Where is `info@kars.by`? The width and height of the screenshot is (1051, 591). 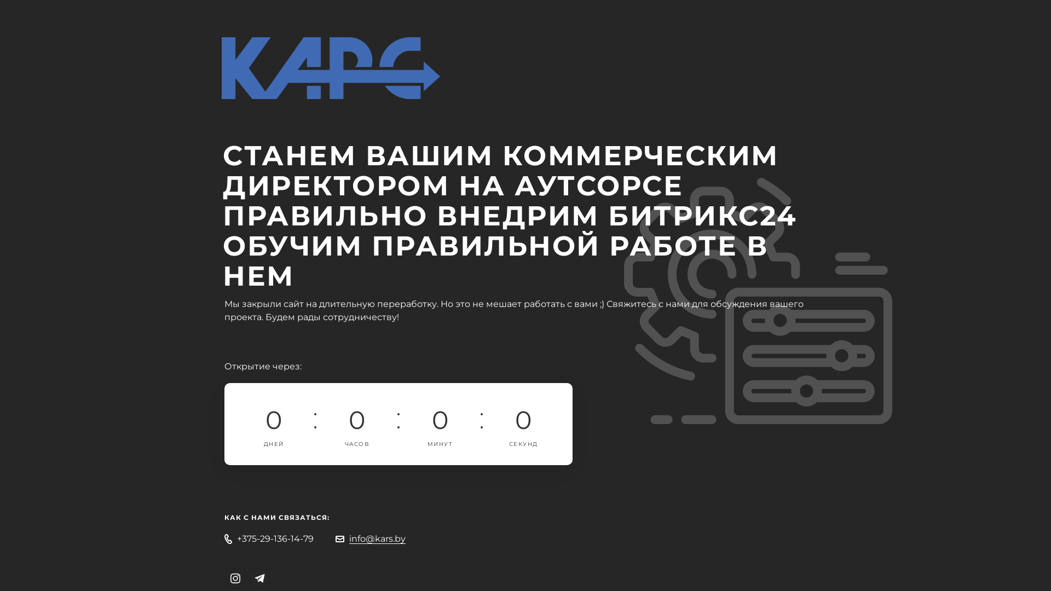 info@kars.by is located at coordinates (378, 538).